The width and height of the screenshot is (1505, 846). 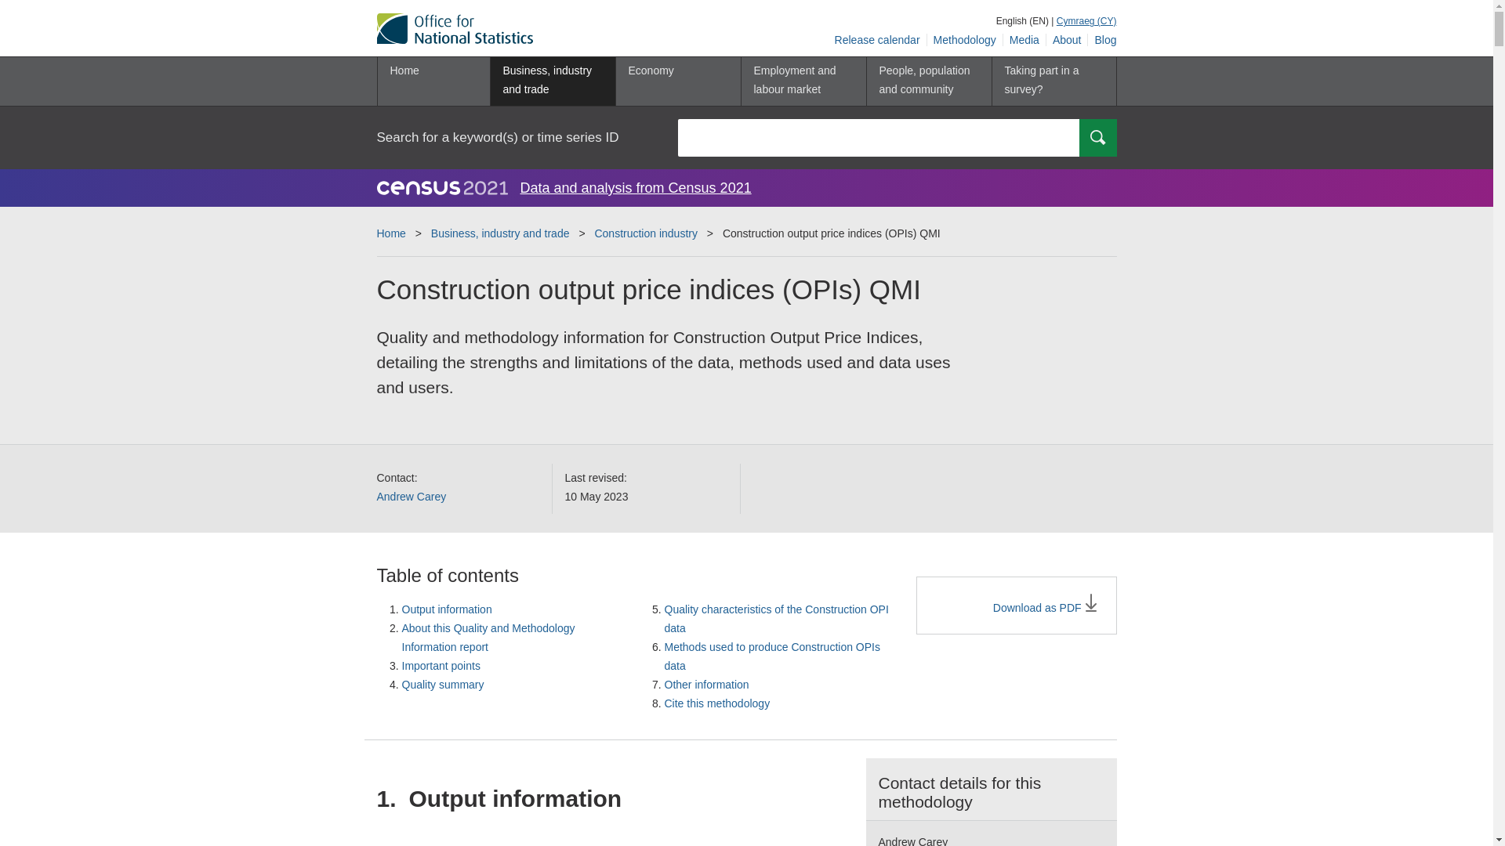 I want to click on Output information, so click(x=447, y=609).